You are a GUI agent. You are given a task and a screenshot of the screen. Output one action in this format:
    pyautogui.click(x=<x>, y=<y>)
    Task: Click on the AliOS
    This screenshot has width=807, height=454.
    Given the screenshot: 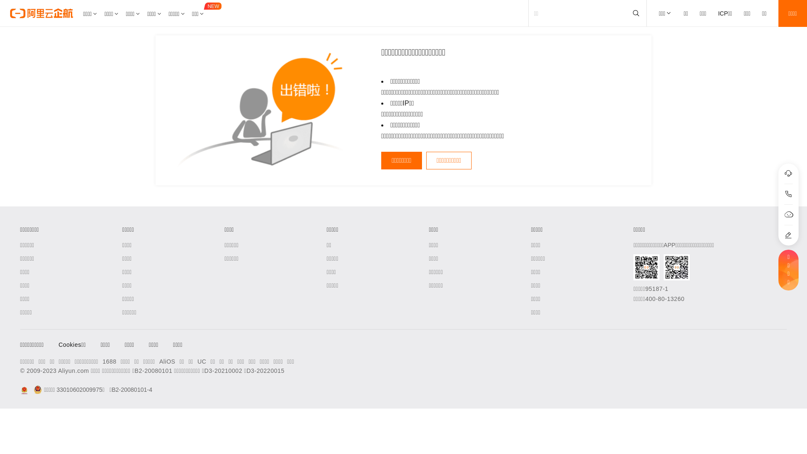 What is the action you would take?
    pyautogui.click(x=167, y=362)
    